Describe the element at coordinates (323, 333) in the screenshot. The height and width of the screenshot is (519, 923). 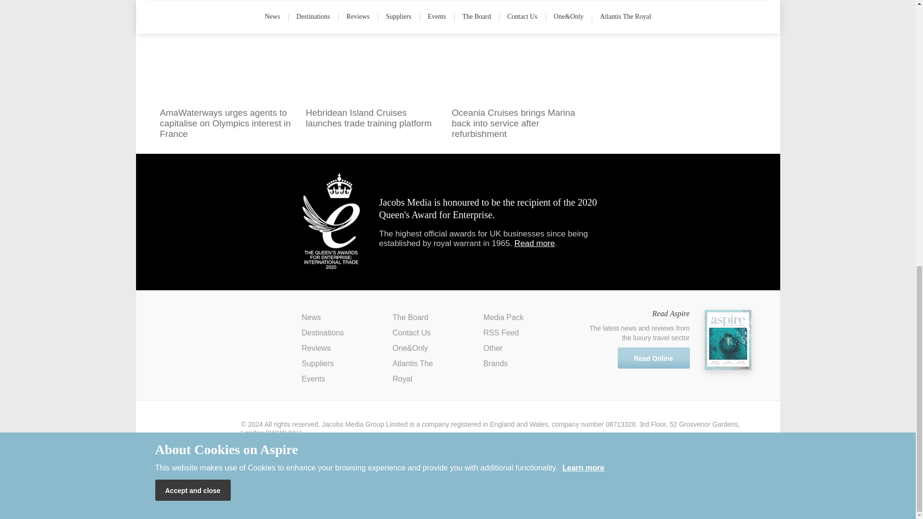
I see `Destinations` at that location.